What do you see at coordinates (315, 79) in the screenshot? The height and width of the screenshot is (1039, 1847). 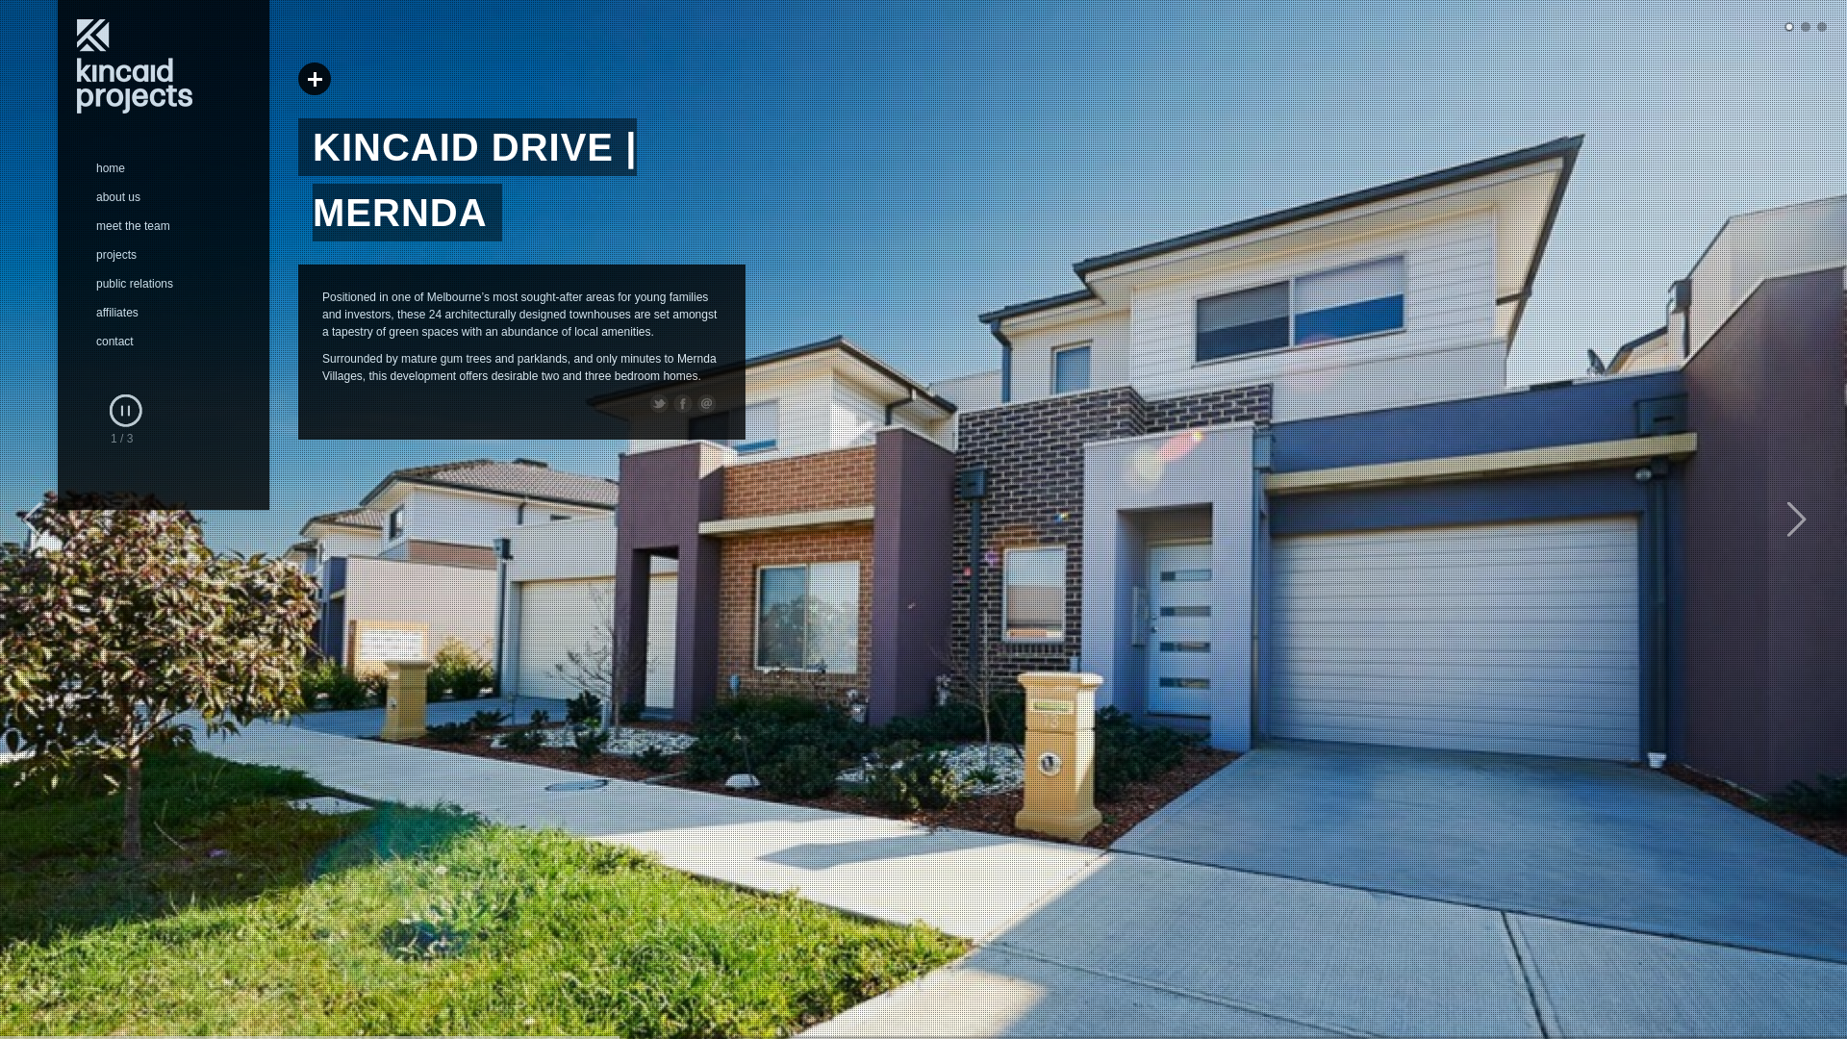 I see `Read More` at bounding box center [315, 79].